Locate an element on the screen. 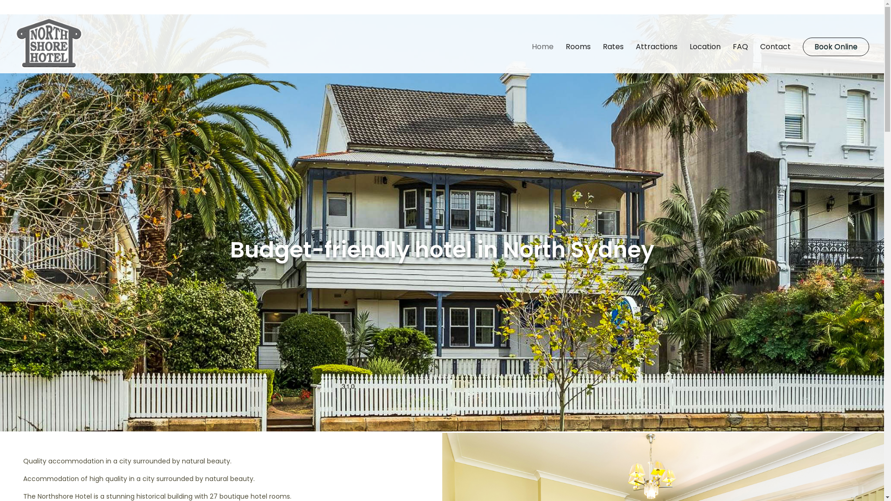  Rates is located at coordinates (613, 58).